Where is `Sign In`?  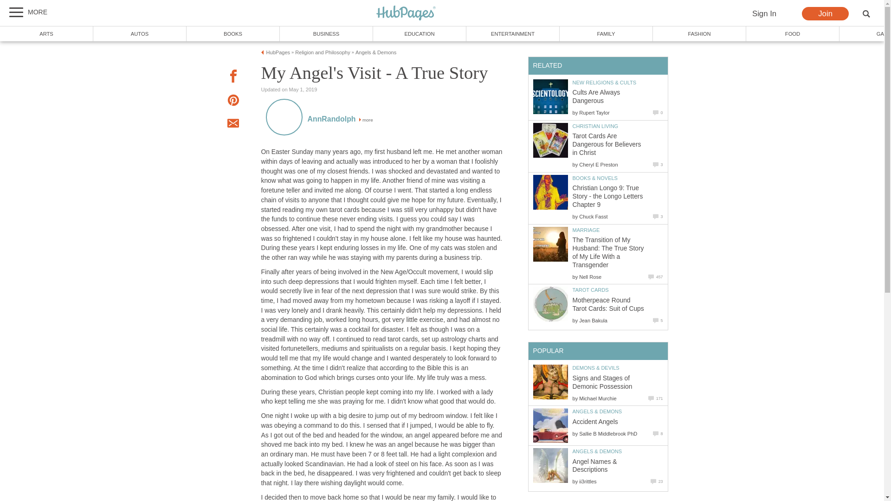
Sign In is located at coordinates (764, 14).